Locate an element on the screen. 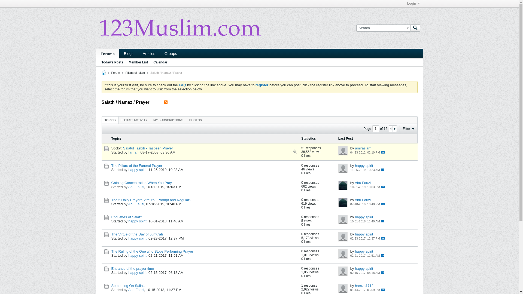  Abu Fauzi is located at coordinates (363, 200).